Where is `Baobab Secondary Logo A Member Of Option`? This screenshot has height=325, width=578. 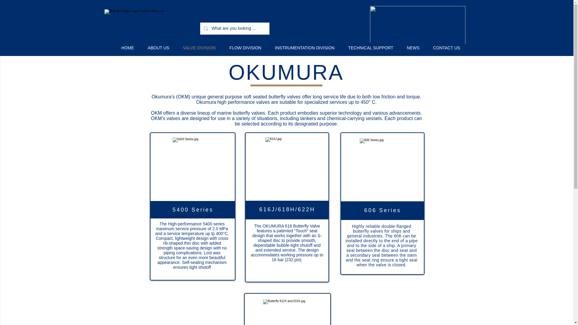
Baobab Secondary Logo A Member Of Option is located at coordinates (417, 25).